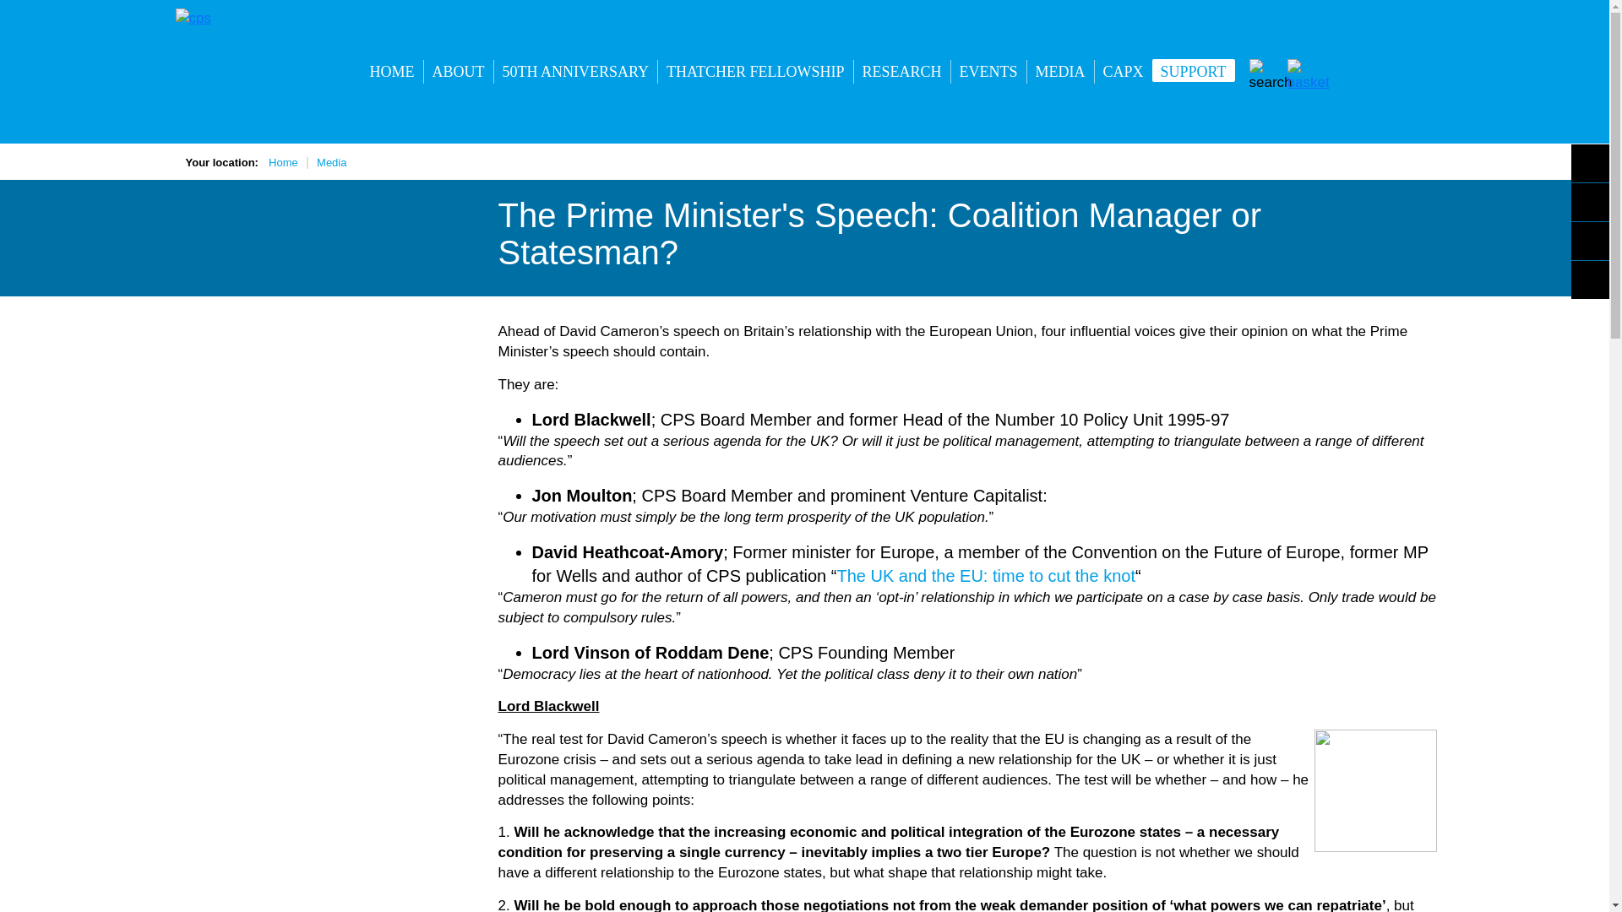  I want to click on EVENTS, so click(988, 72).